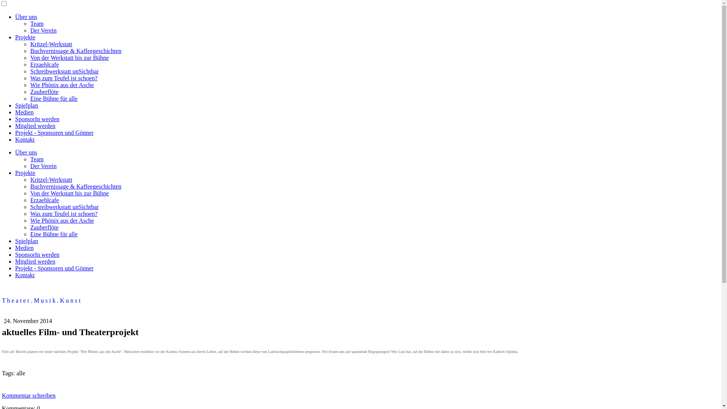  What do you see at coordinates (64, 71) in the screenshot?
I see `Schreibwerkstatt unSichtbar` at bounding box center [64, 71].